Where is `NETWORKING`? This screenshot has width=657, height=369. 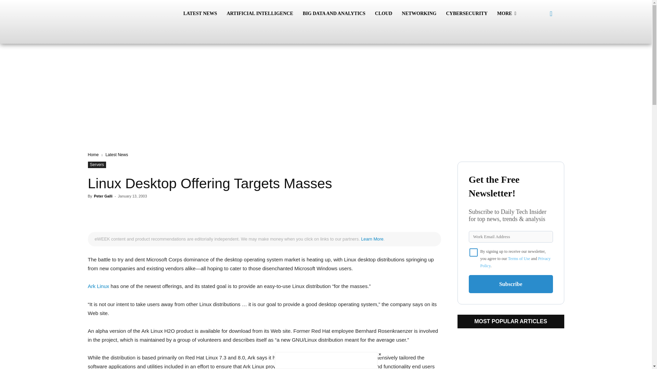
NETWORKING is located at coordinates (419, 14).